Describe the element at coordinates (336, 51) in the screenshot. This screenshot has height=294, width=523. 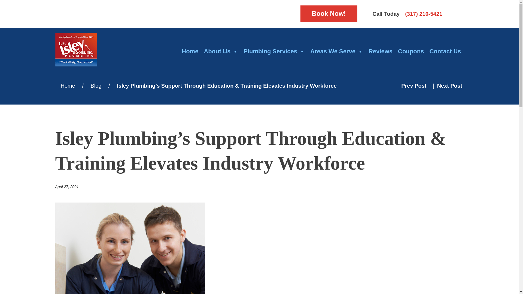
I see `Areas We Serve` at that location.